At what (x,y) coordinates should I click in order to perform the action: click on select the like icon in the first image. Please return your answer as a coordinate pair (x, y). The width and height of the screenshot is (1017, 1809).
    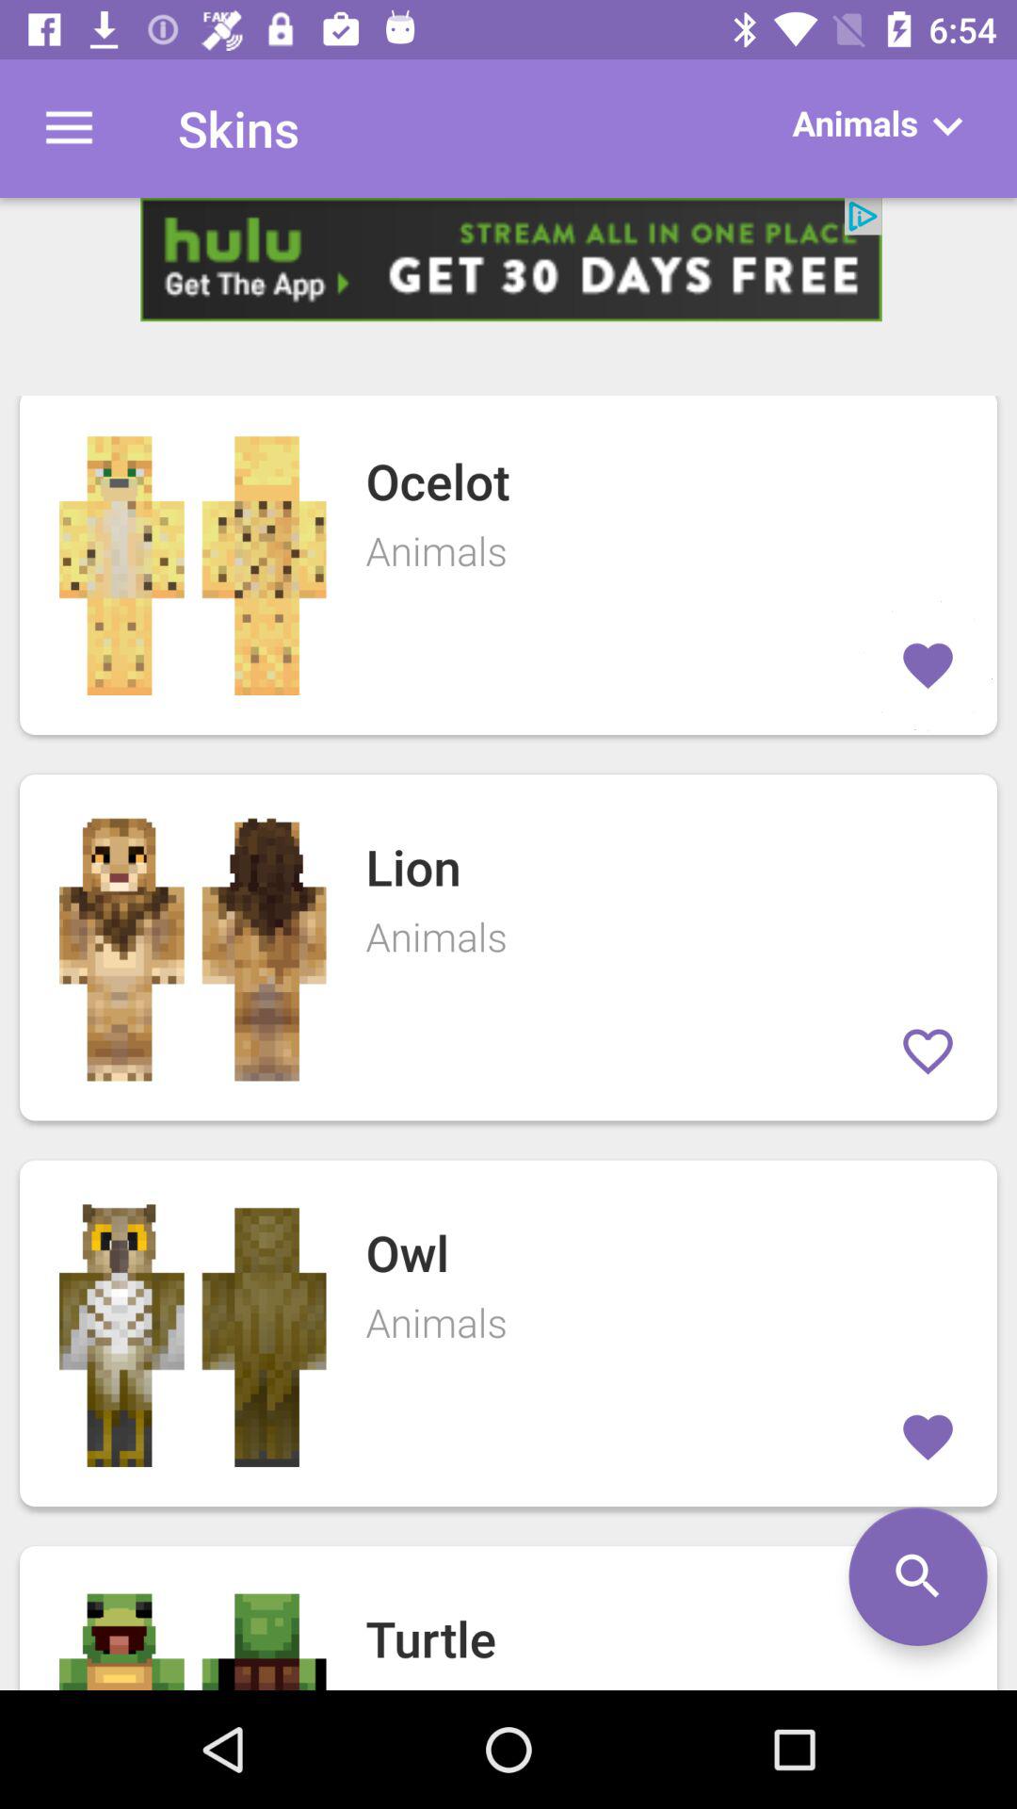
    Looking at the image, I should click on (928, 665).